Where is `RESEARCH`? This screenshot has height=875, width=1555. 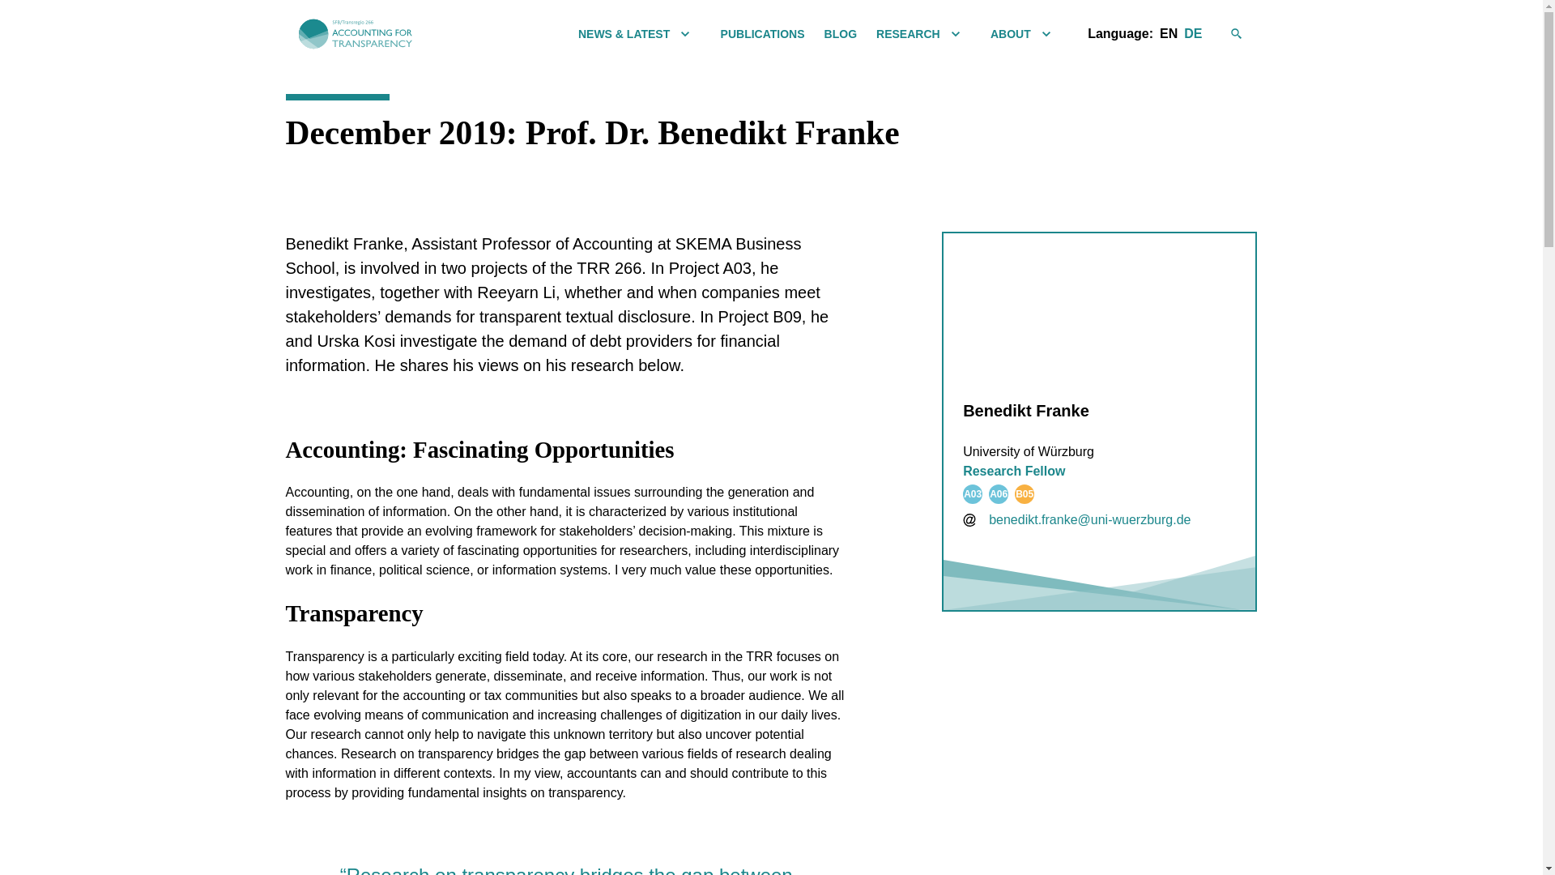
RESEARCH is located at coordinates (909, 33).